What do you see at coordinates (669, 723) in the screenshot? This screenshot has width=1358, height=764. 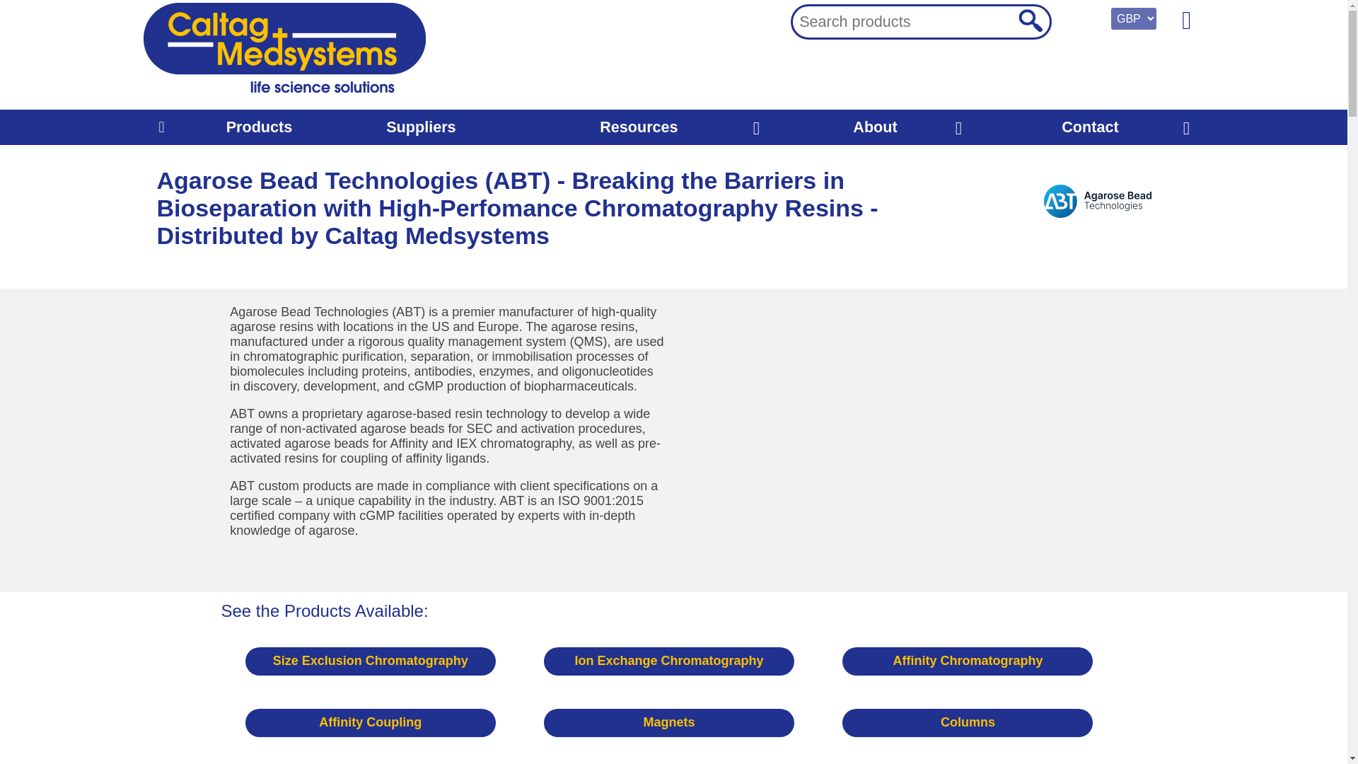 I see `Magnets` at bounding box center [669, 723].